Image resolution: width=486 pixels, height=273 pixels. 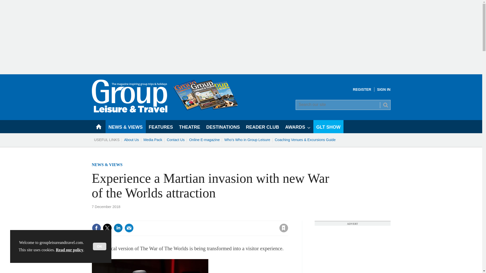 What do you see at coordinates (99, 246) in the screenshot?
I see `OK` at bounding box center [99, 246].